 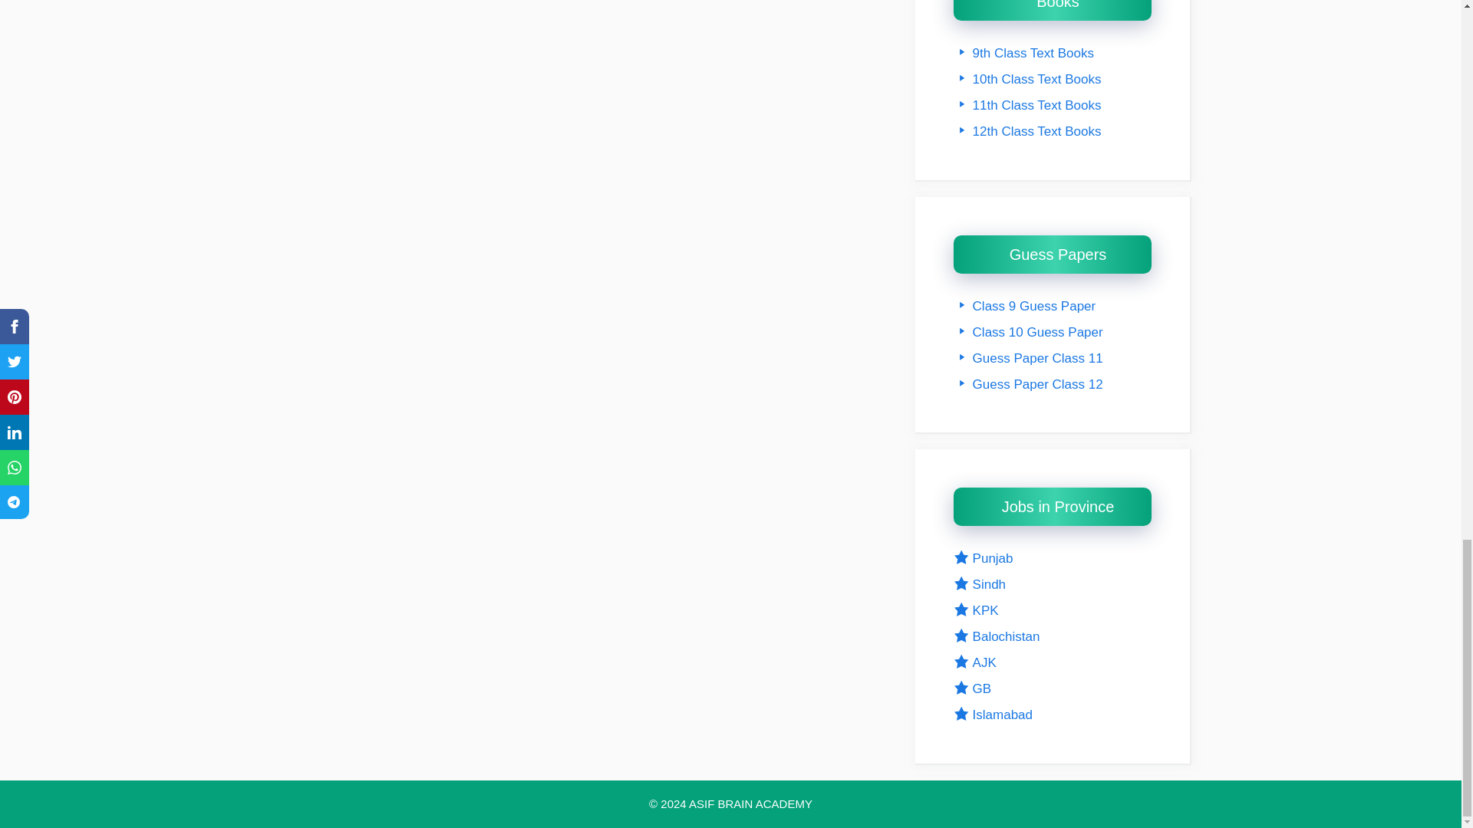 I want to click on 12th Class Text Books, so click(x=1026, y=132).